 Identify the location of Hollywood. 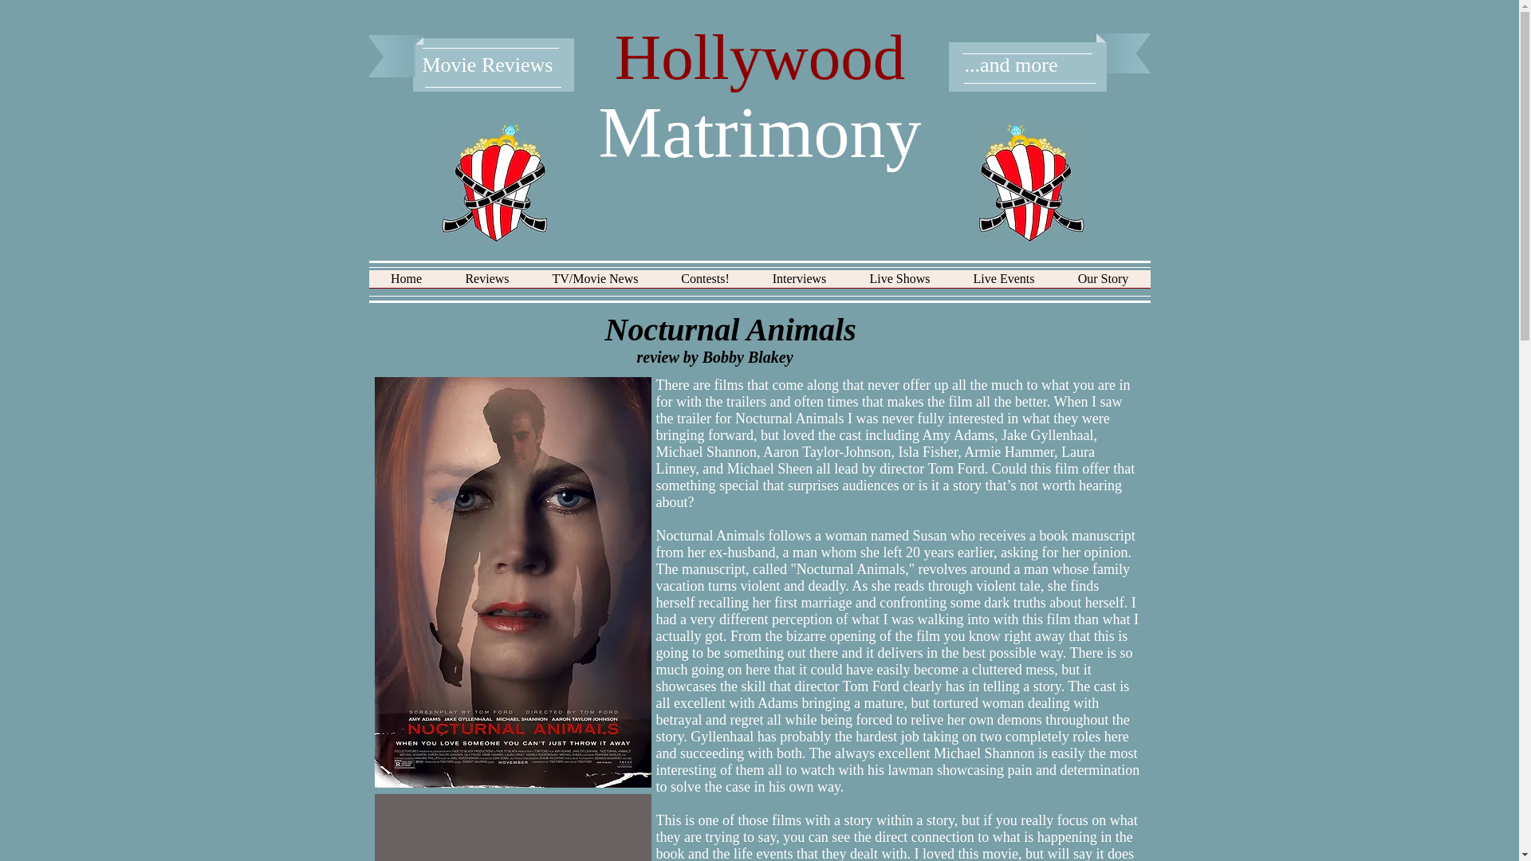
(761, 57).